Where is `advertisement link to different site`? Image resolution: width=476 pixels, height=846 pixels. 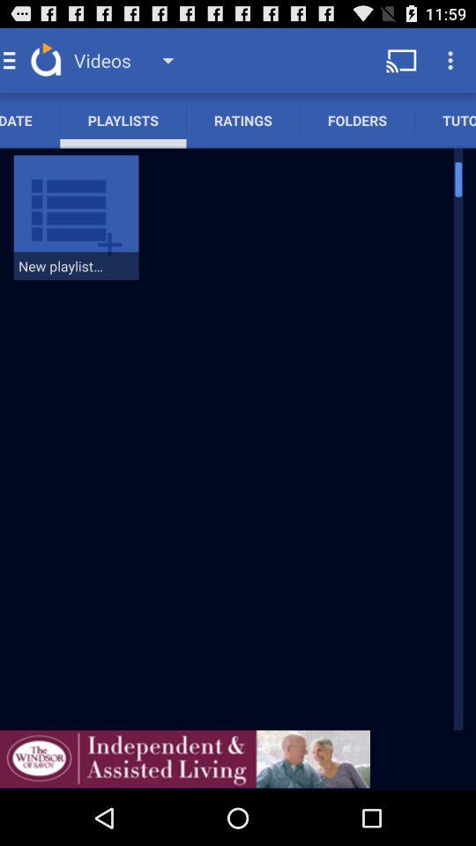
advertisement link to different site is located at coordinates (185, 759).